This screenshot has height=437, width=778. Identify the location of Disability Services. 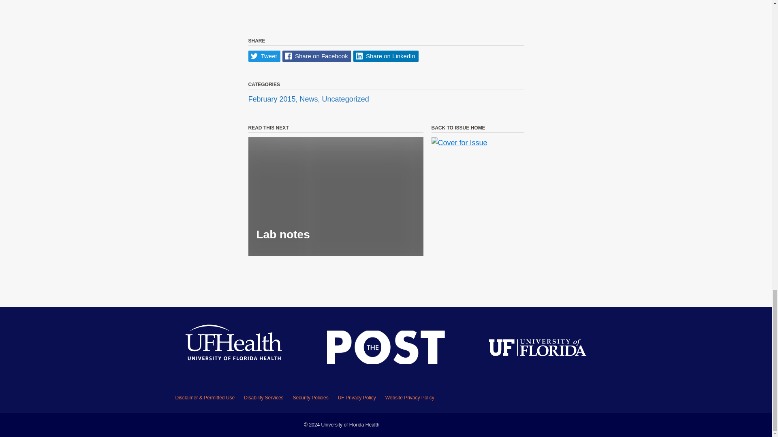
(263, 398).